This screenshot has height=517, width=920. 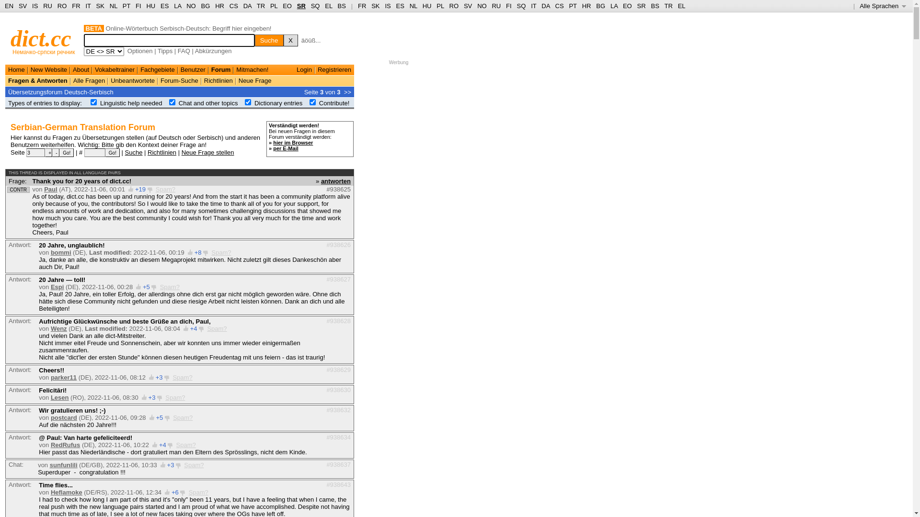 I want to click on FI, so click(x=509, y=6).